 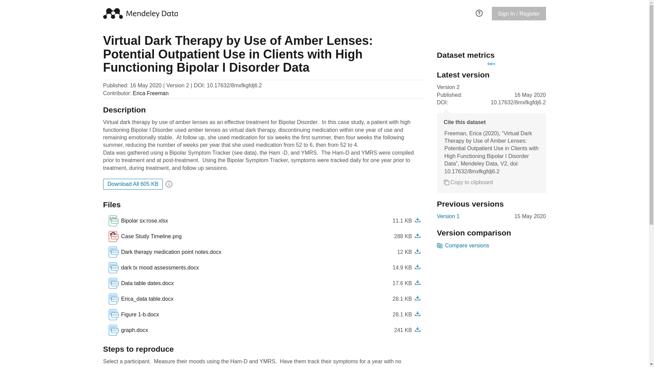 I want to click on Version 1, so click(x=468, y=182).